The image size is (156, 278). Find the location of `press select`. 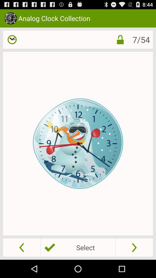

press select is located at coordinates (78, 247).